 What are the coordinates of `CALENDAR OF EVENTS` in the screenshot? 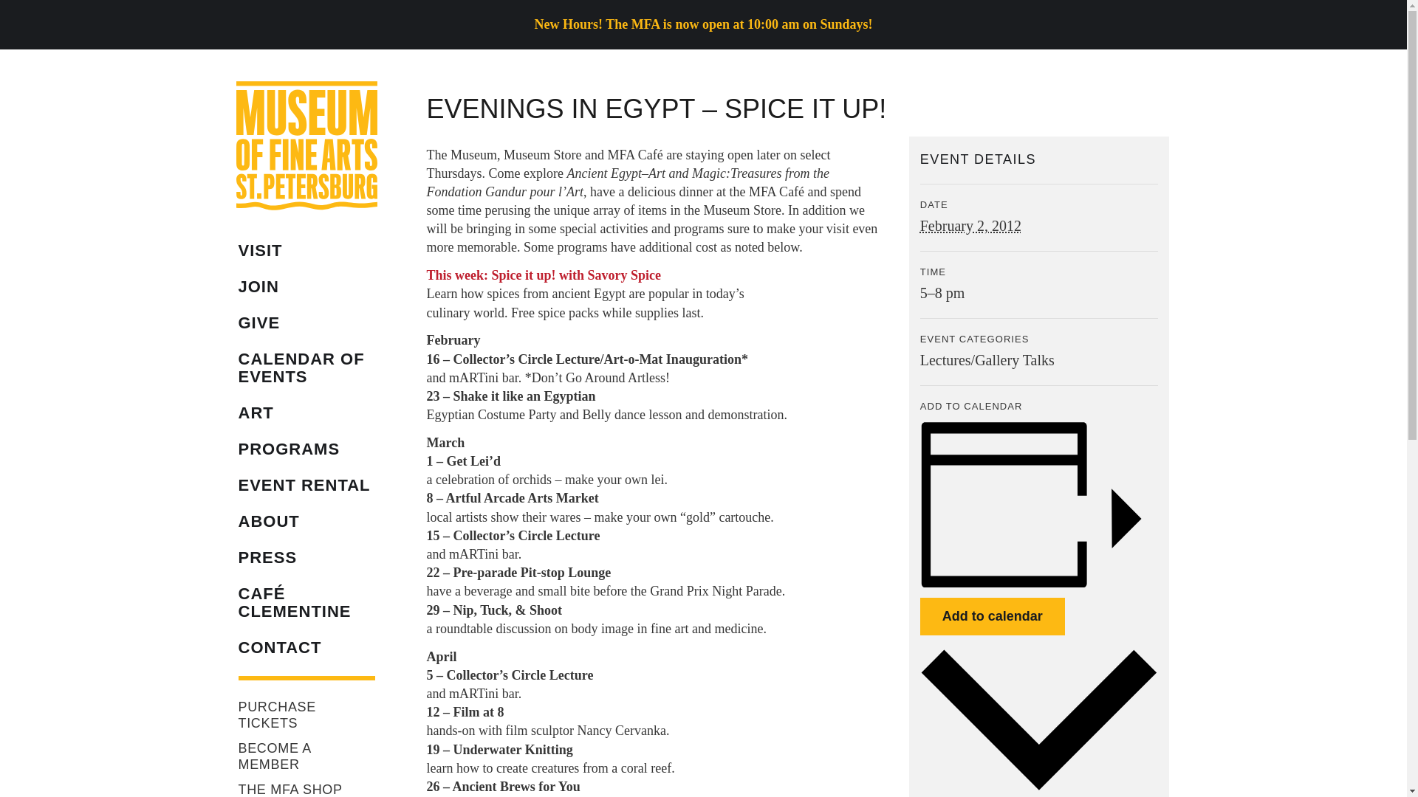 It's located at (306, 368).